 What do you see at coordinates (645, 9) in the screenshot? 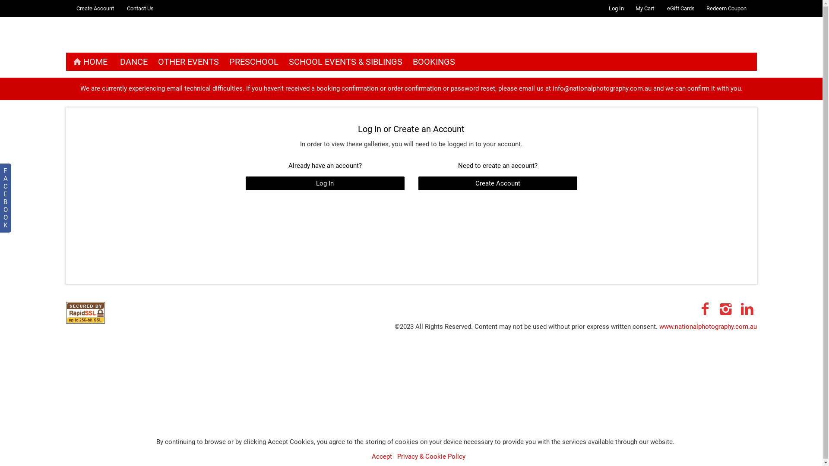
I see `My Cart` at bounding box center [645, 9].